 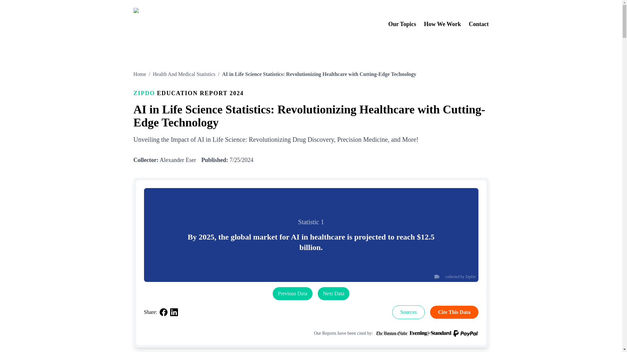 What do you see at coordinates (479, 24) in the screenshot?
I see `Contact` at bounding box center [479, 24].